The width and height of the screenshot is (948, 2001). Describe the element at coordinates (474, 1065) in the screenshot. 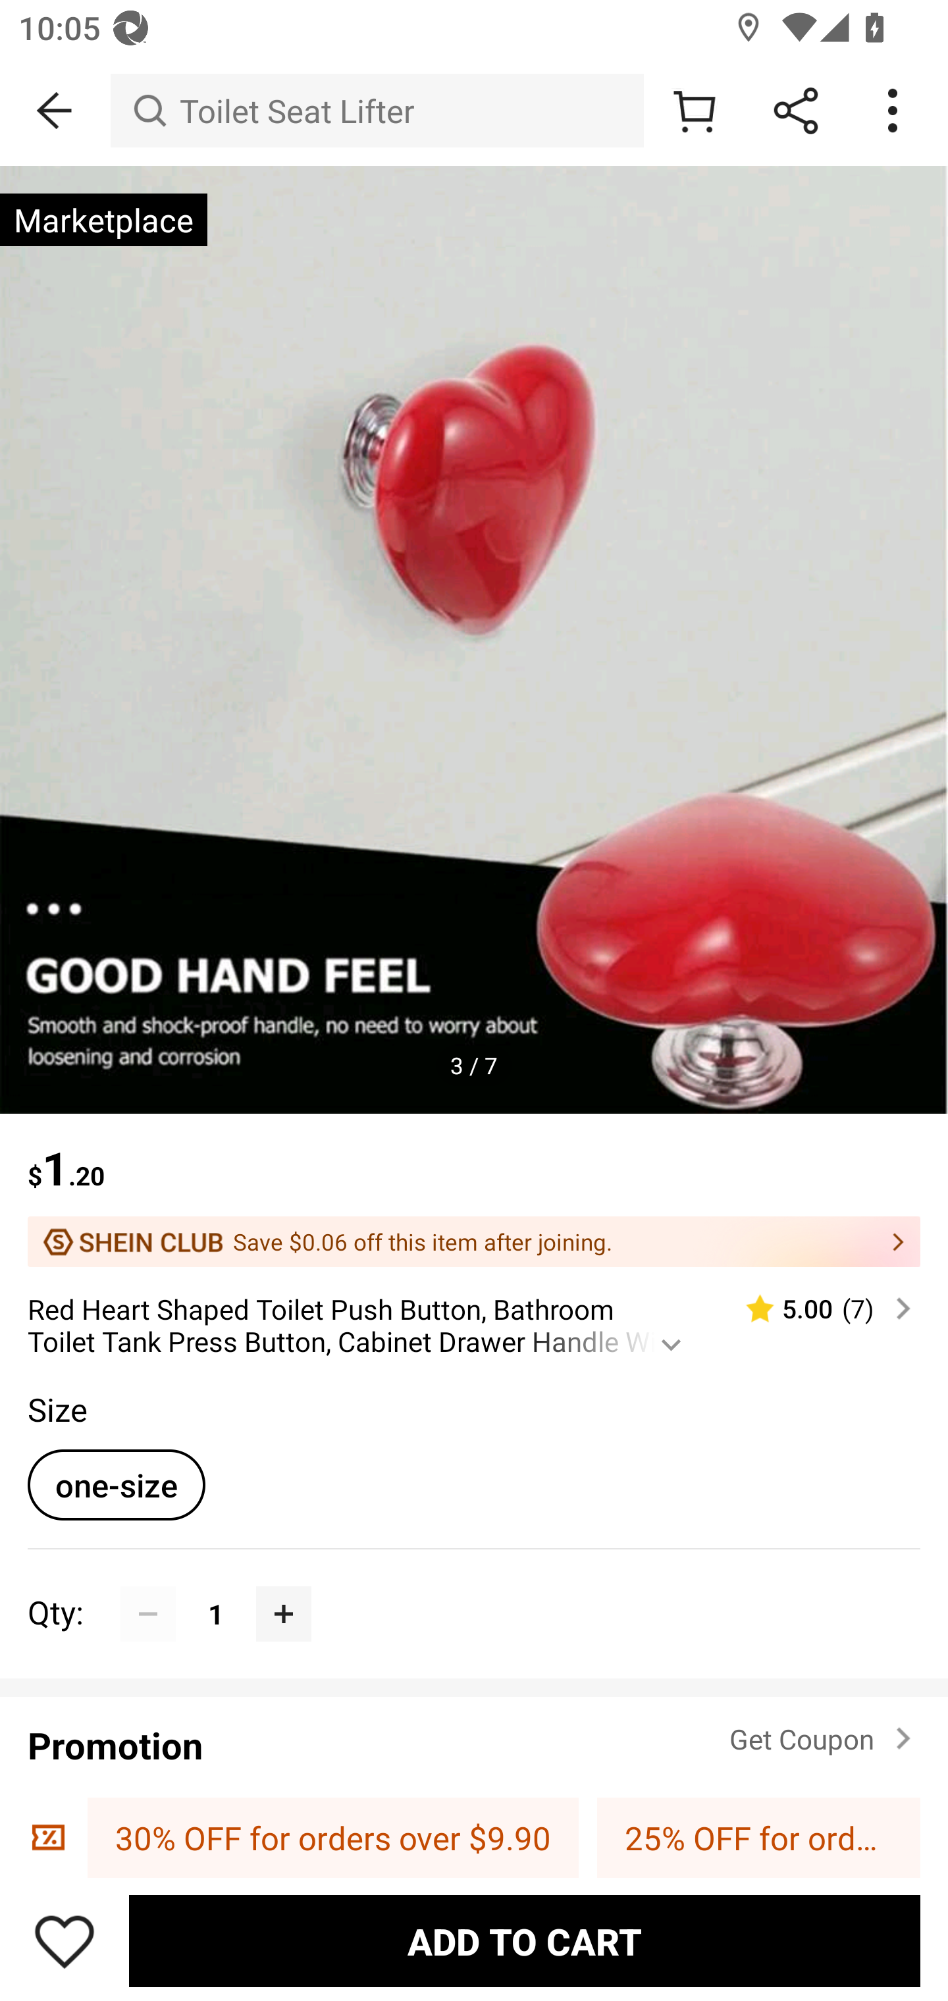

I see `3 / 7` at that location.